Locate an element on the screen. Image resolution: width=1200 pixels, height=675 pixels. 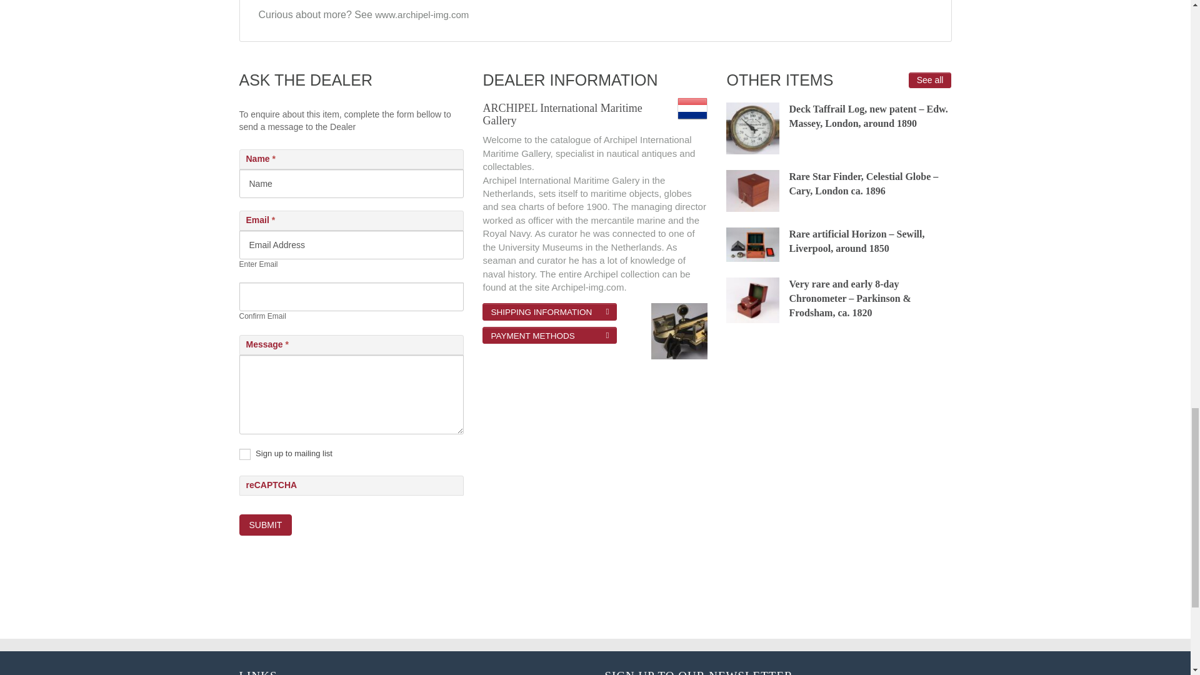
Name is located at coordinates (351, 184).